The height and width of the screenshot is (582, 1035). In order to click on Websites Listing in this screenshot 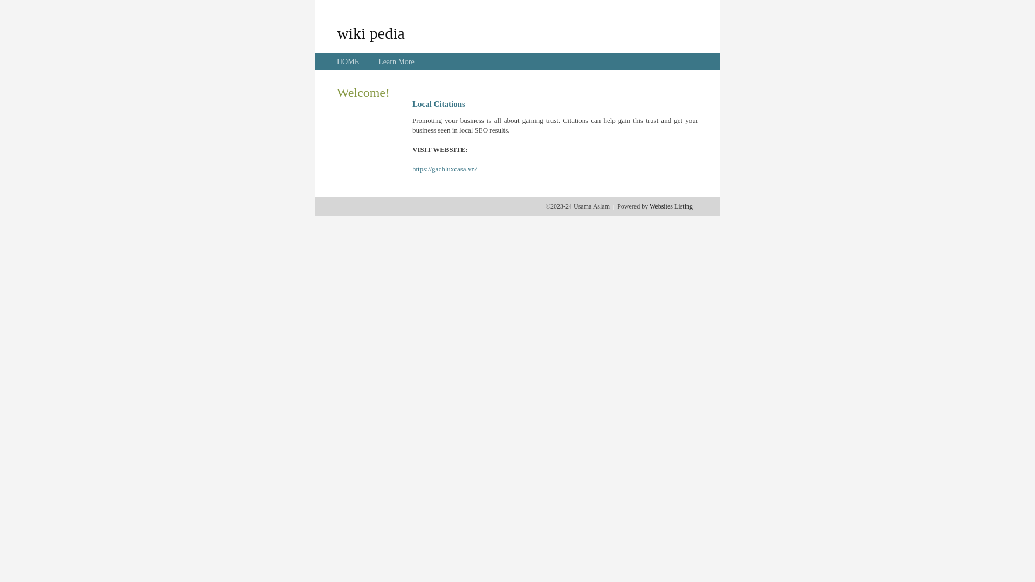, I will do `click(671, 206)`.